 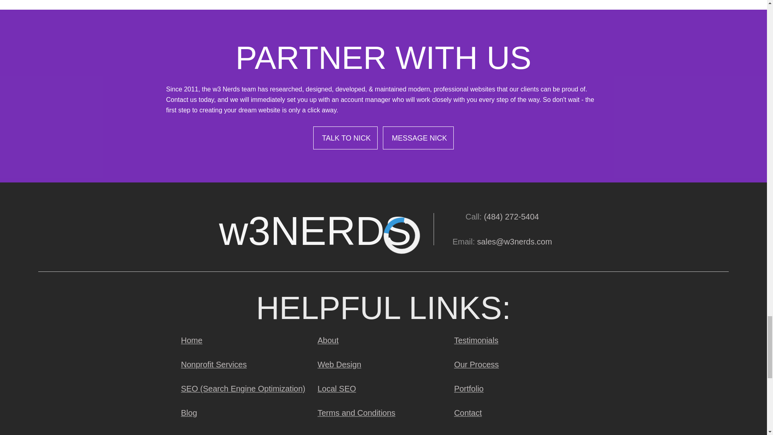 I want to click on MESSAGE NICK, so click(x=418, y=138).